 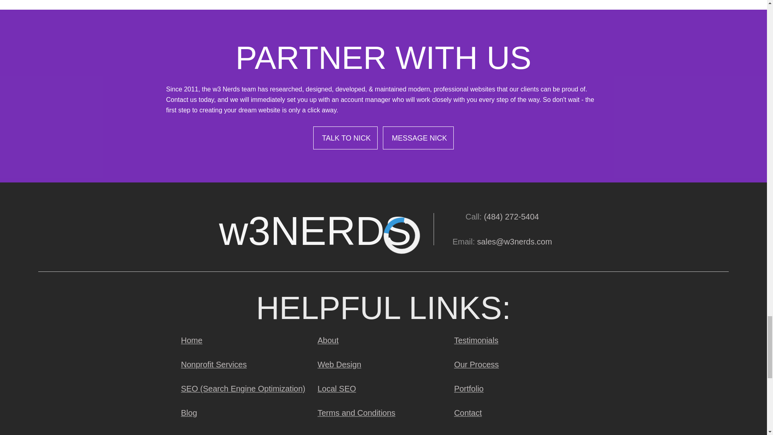 I want to click on MESSAGE NICK, so click(x=418, y=138).